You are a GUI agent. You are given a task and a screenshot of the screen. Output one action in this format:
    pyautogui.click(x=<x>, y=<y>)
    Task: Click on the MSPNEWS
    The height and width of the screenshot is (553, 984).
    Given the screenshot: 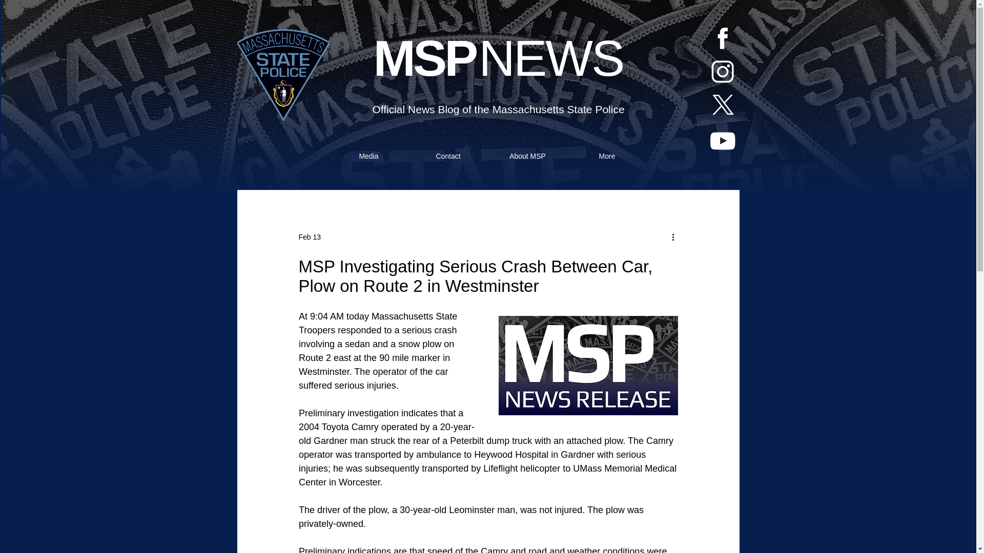 What is the action you would take?
    pyautogui.click(x=499, y=58)
    